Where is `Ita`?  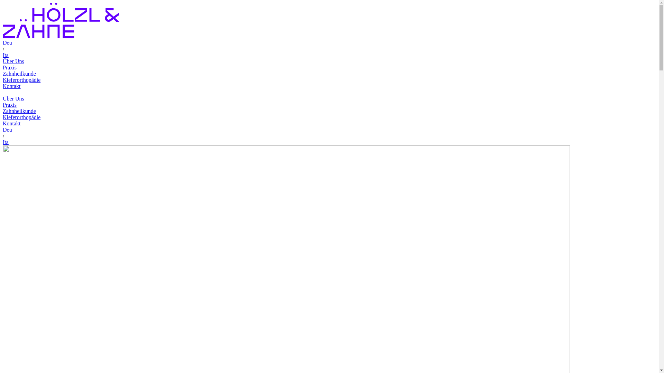 Ita is located at coordinates (6, 142).